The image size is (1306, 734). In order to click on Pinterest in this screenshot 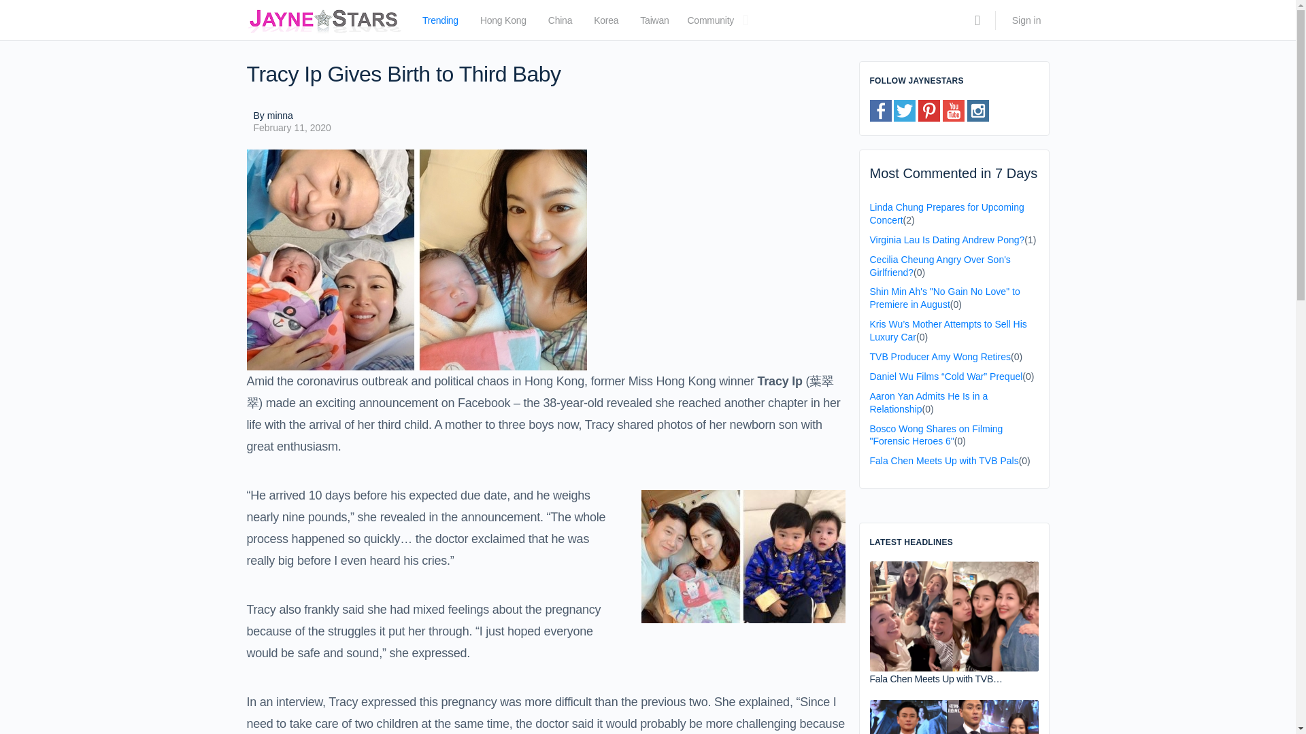, I will do `click(929, 110)`.